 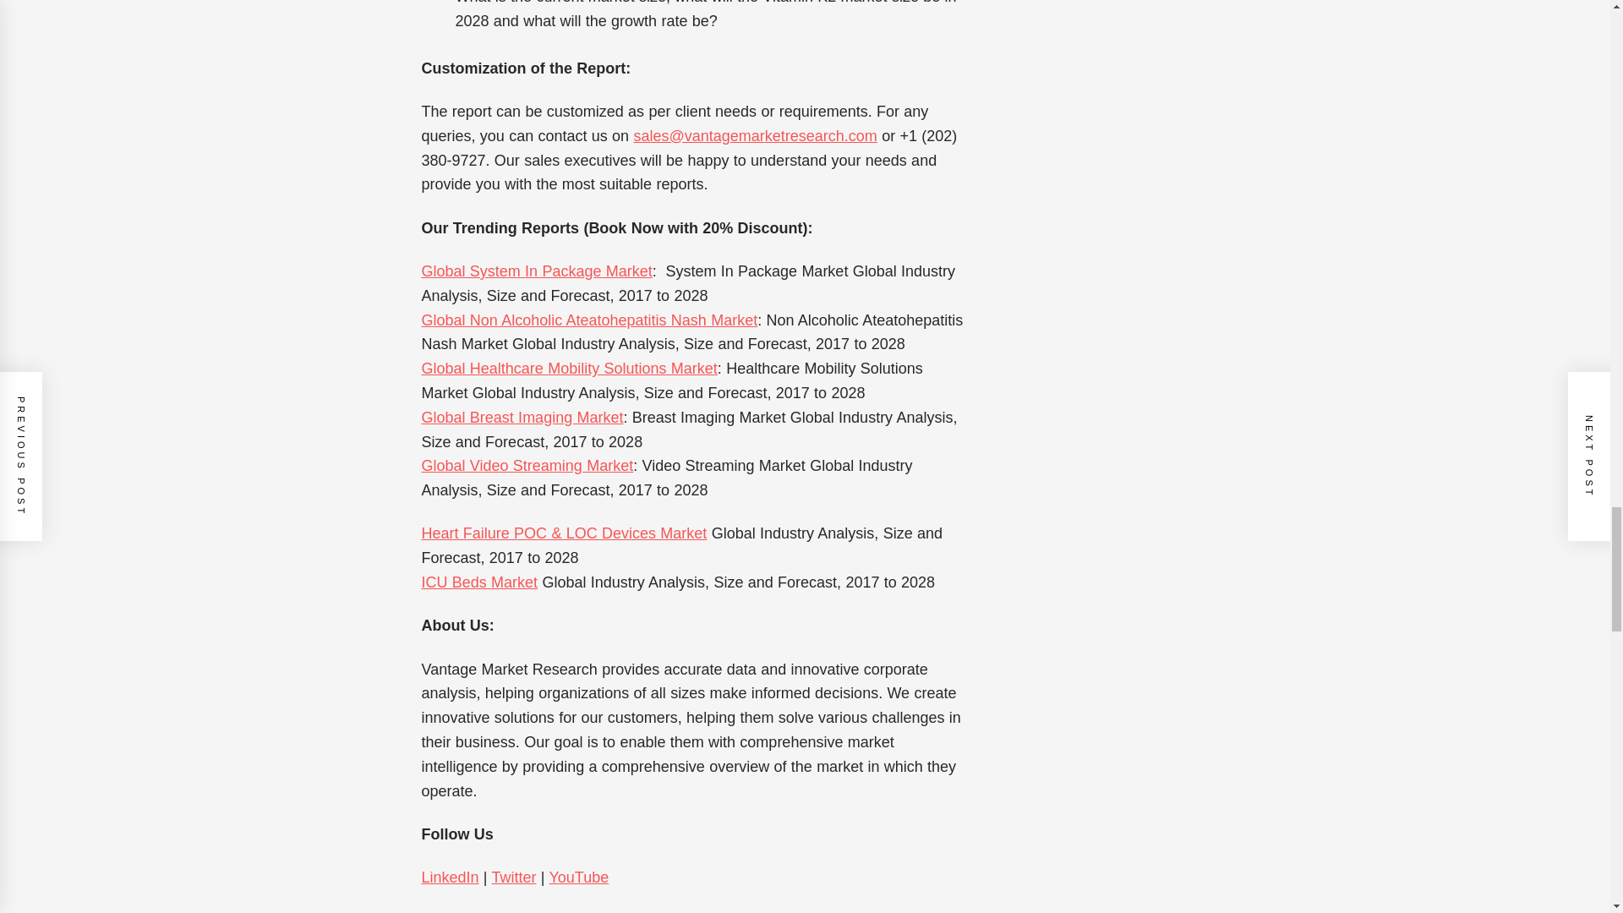 I want to click on Twitter, so click(x=513, y=877).